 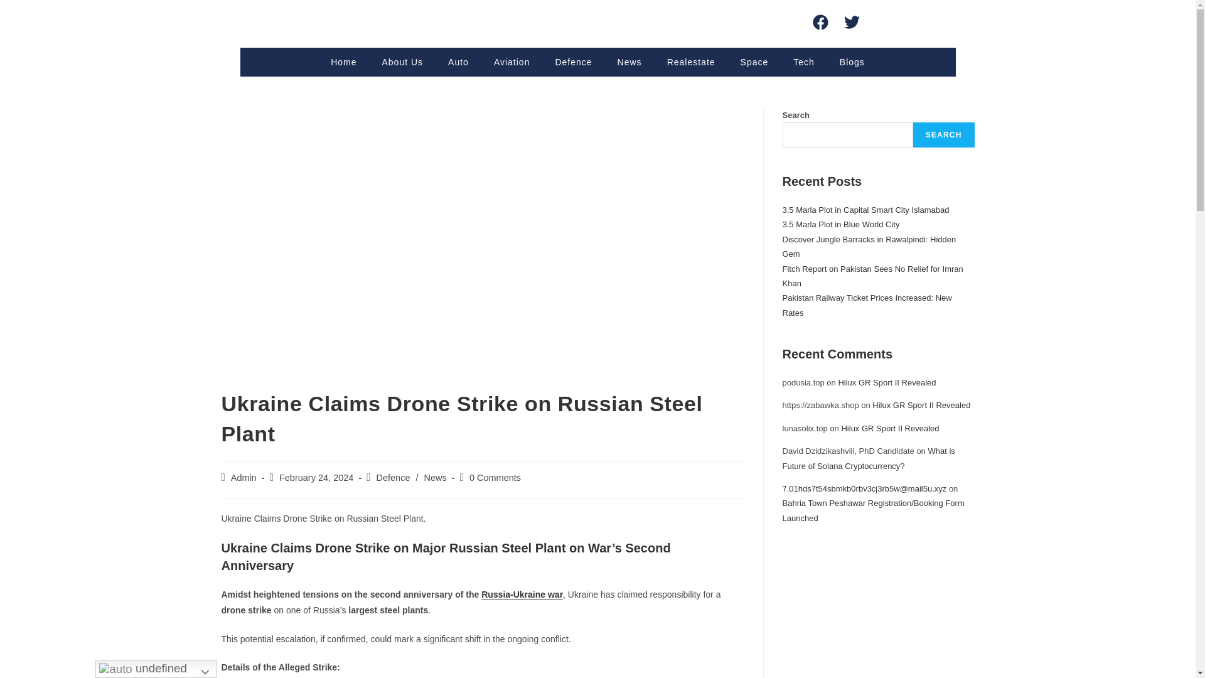 What do you see at coordinates (574, 62) in the screenshot?
I see `Defence` at bounding box center [574, 62].